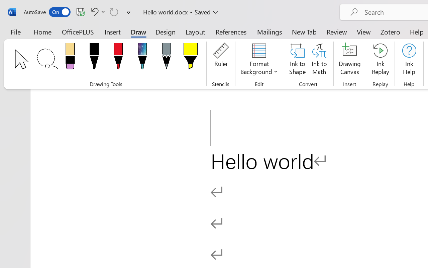  Describe the element at coordinates (304, 31) in the screenshot. I see `New Tab` at that location.